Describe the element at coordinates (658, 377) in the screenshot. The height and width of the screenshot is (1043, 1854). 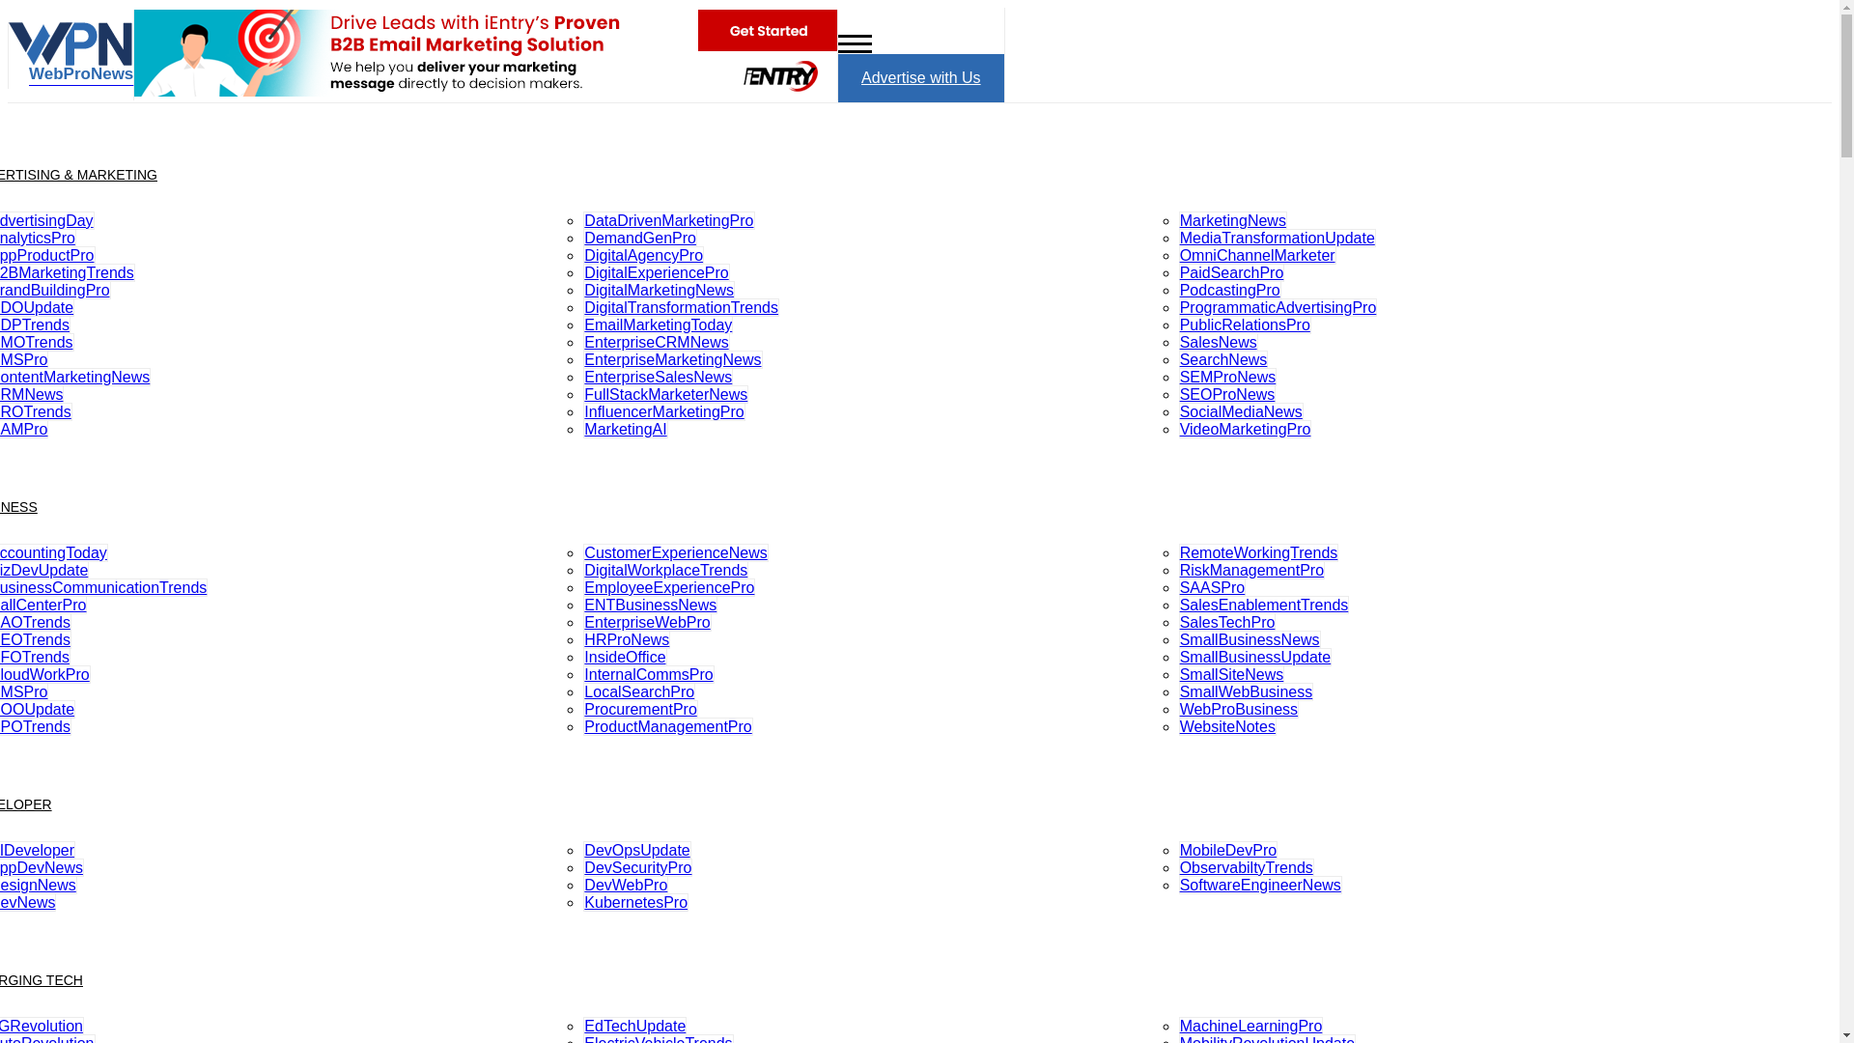
I see `EnterpriseSalesNews` at that location.